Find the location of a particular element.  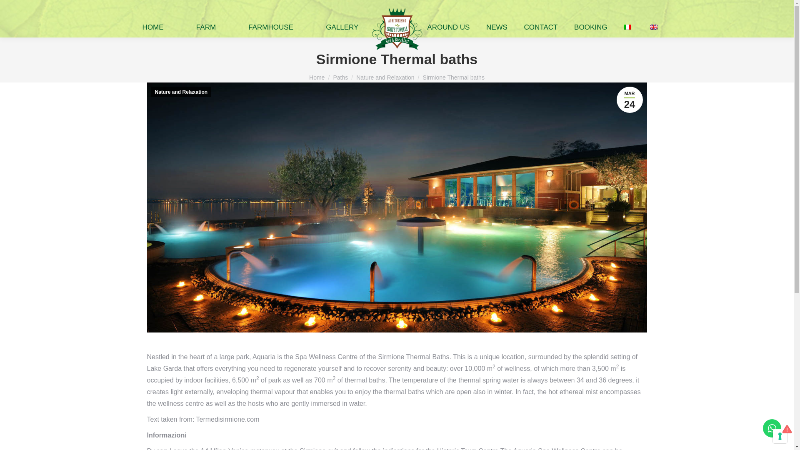

HOME is located at coordinates (152, 27).